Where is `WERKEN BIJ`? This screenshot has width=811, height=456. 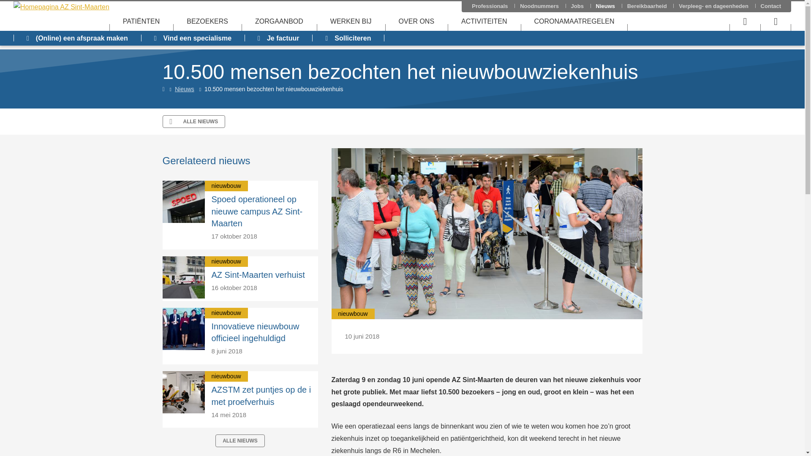
WERKEN BIJ is located at coordinates (351, 21).